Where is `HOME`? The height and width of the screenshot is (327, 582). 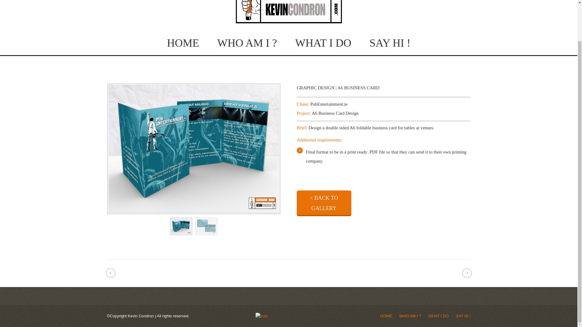
HOME is located at coordinates (183, 43).